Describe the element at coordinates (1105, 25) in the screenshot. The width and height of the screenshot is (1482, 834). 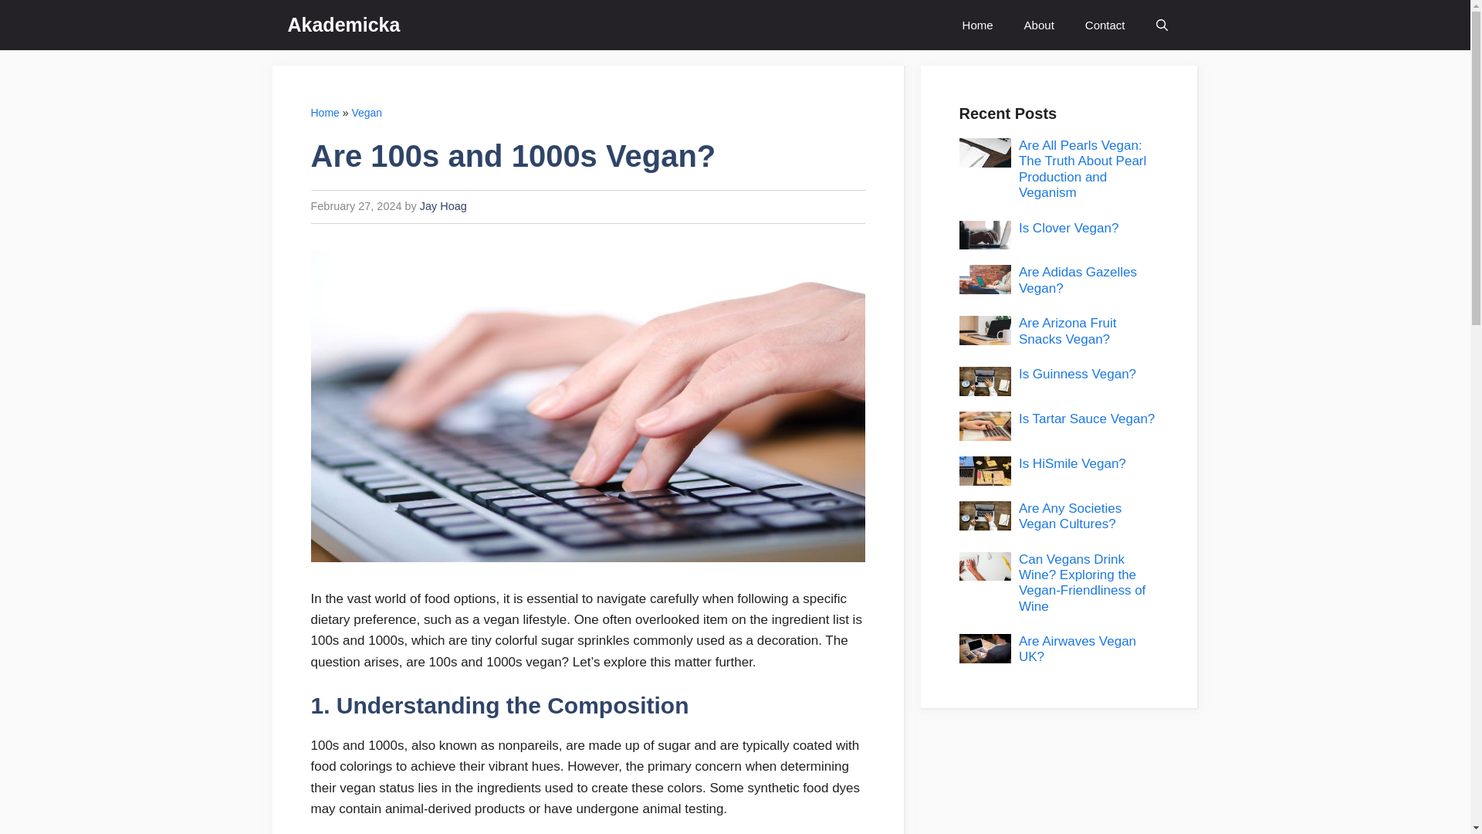
I see `Contact` at that location.